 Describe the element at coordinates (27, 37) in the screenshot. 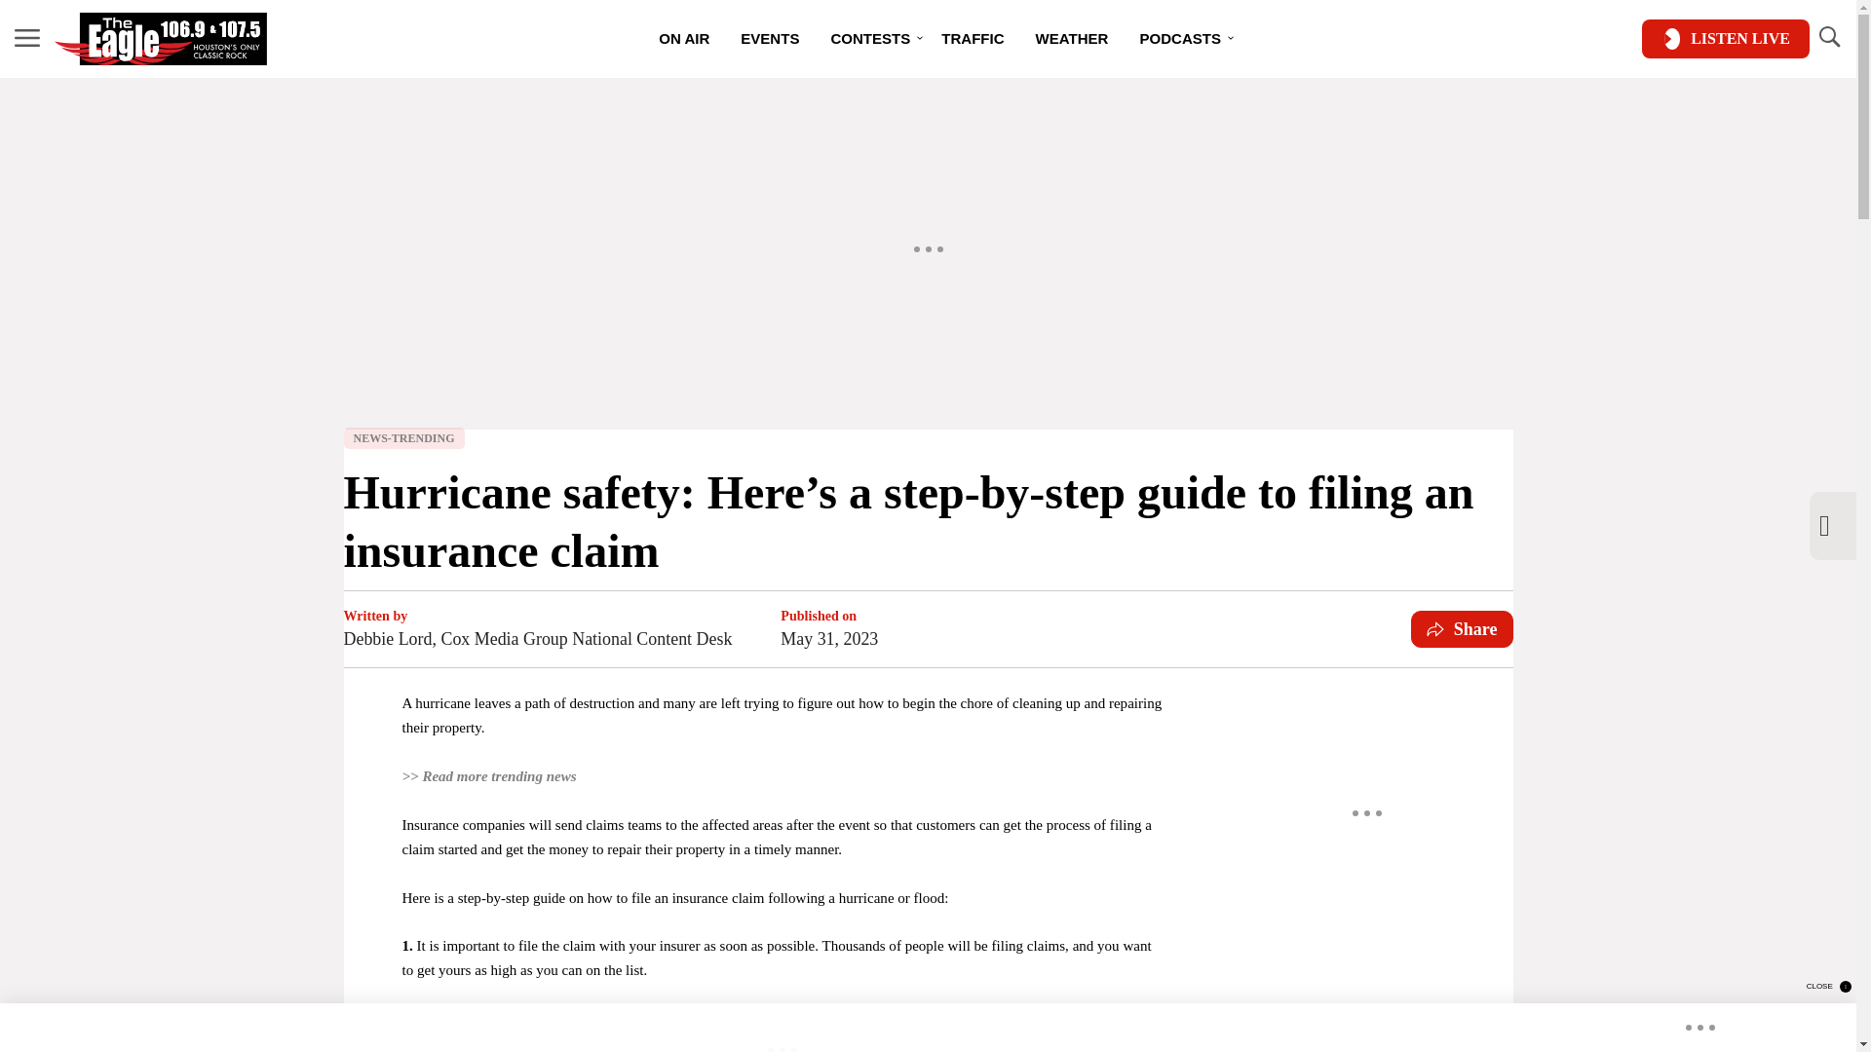

I see `MENU` at that location.